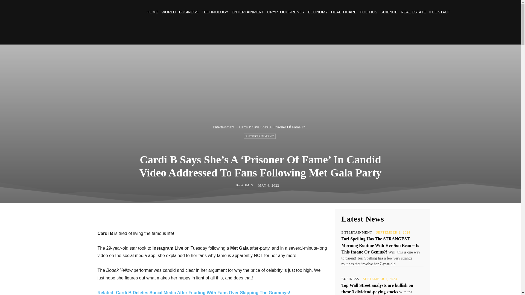 The image size is (525, 295). I want to click on CONTACT, so click(440, 12).